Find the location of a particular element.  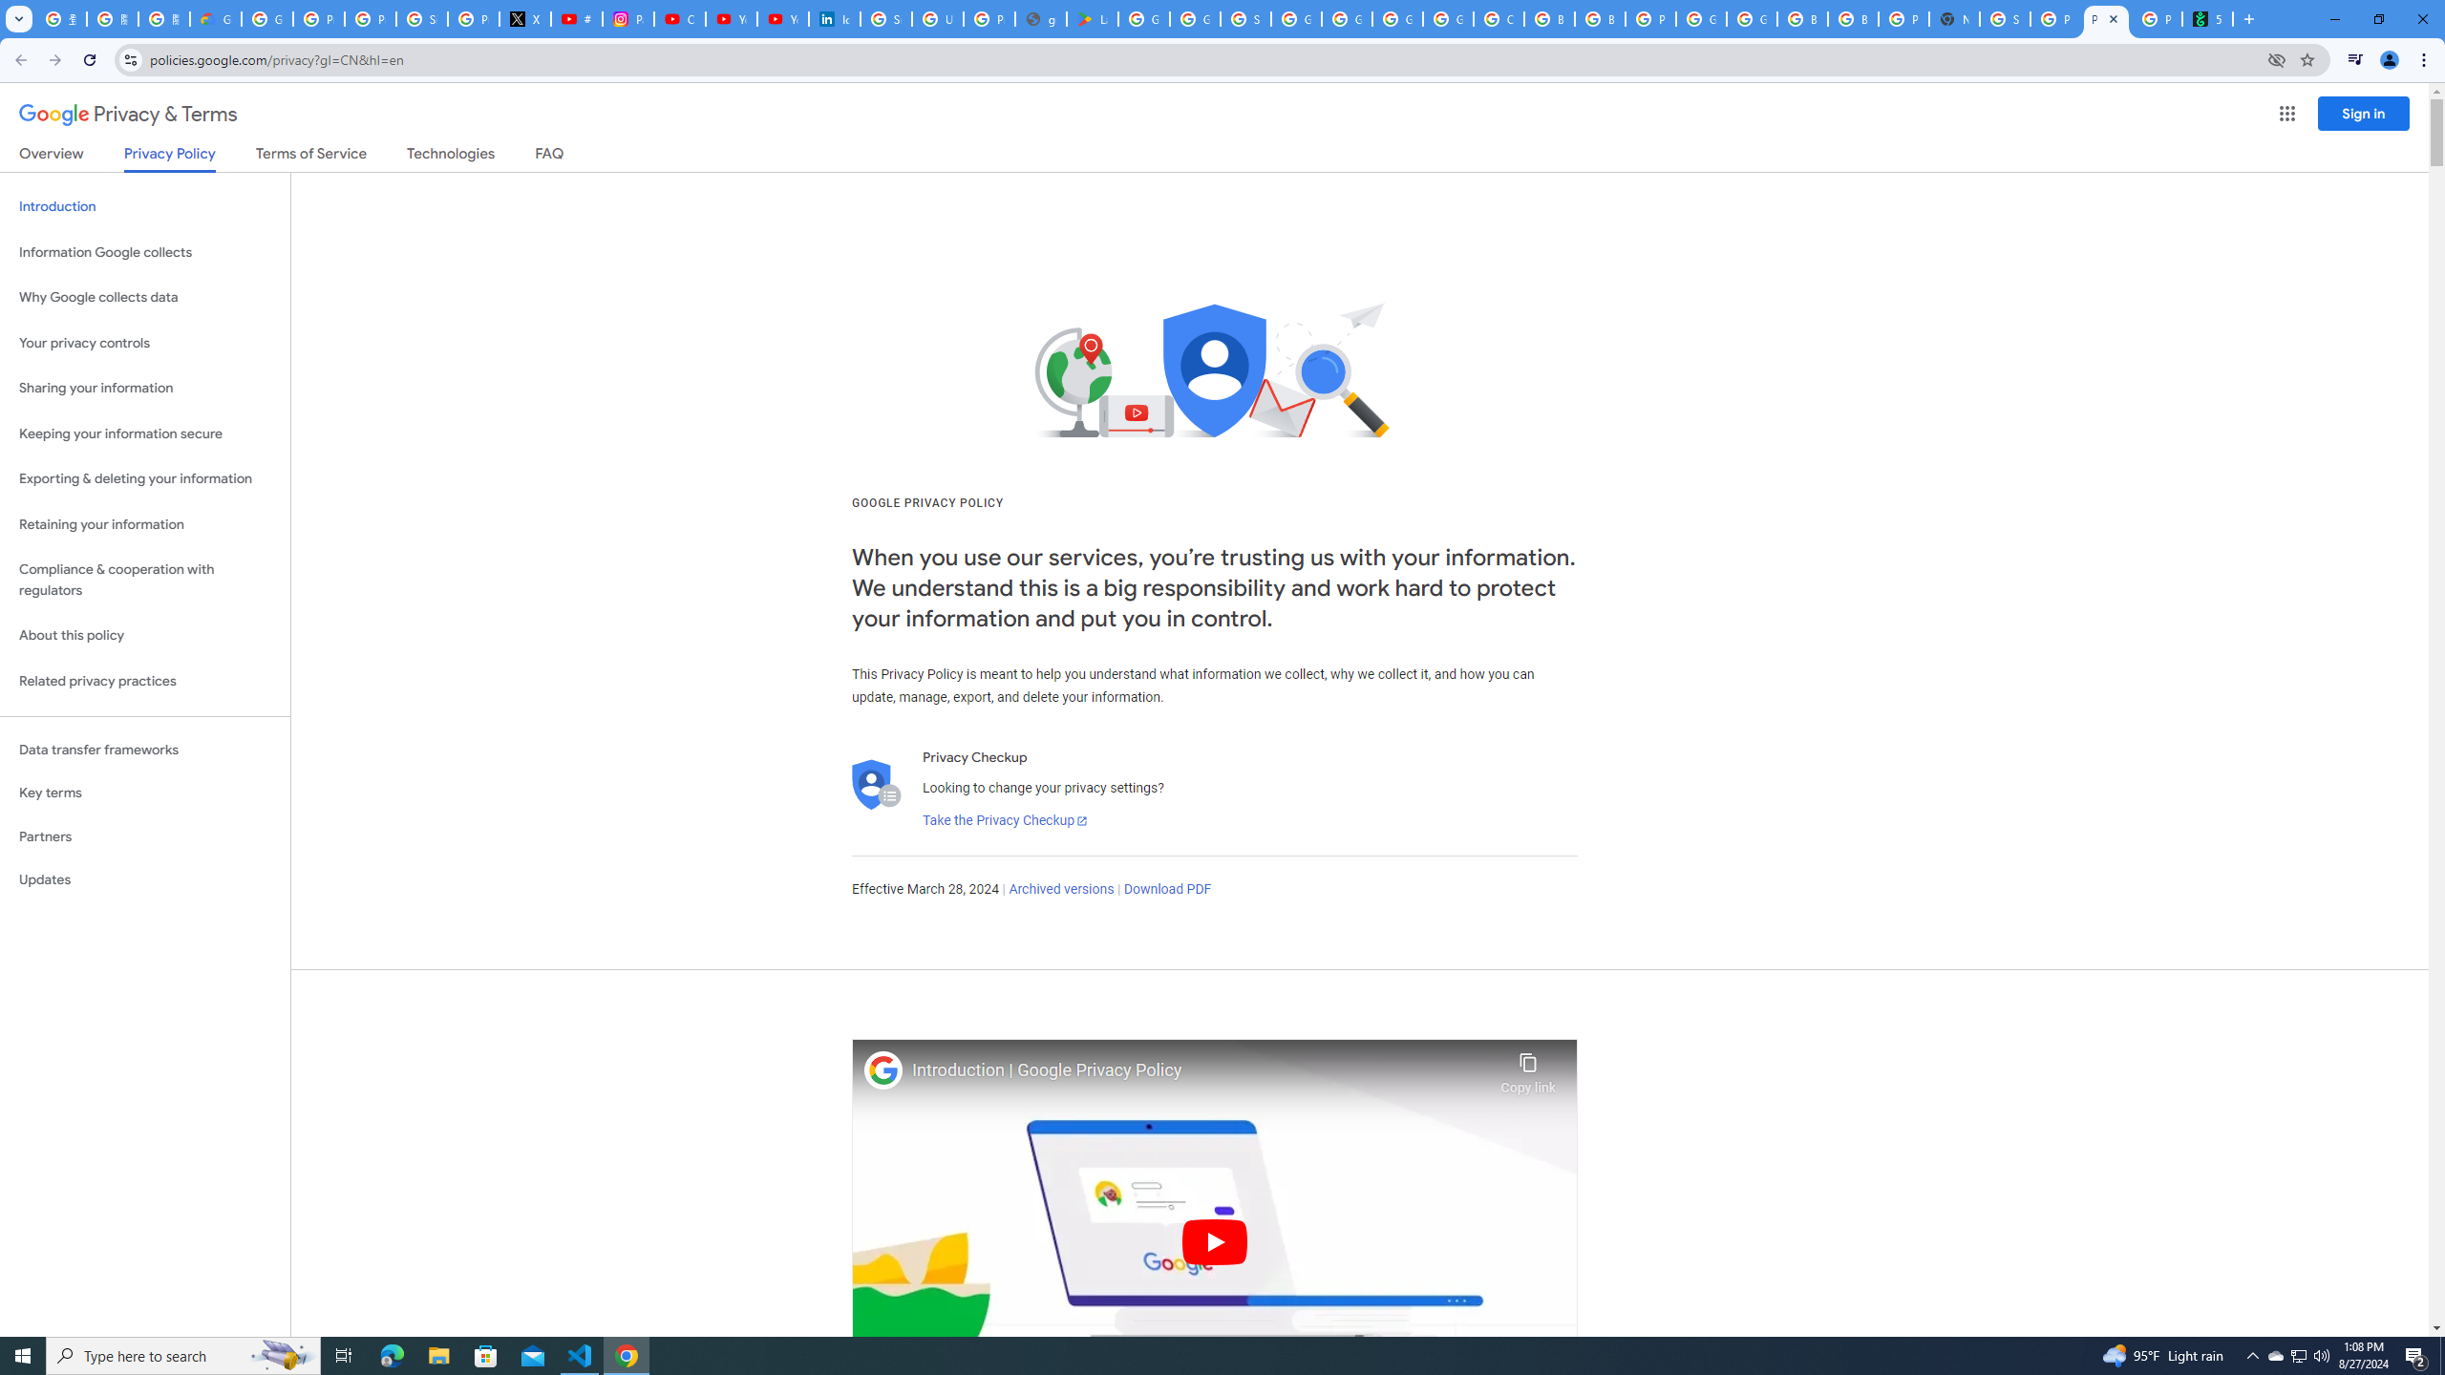

Google Cloud Platform is located at coordinates (1752, 19).